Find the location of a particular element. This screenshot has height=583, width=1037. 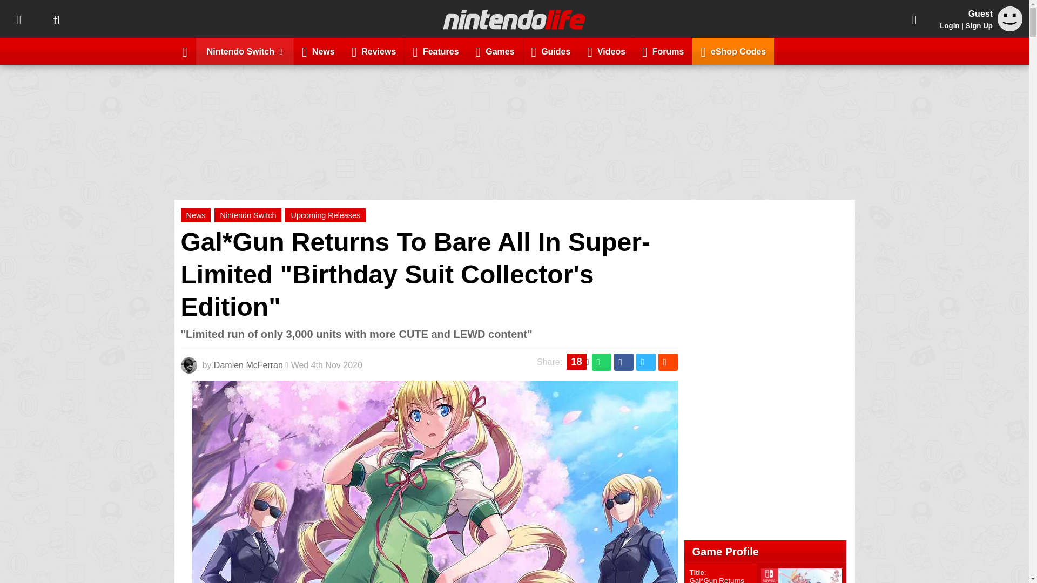

Forums is located at coordinates (663, 51).